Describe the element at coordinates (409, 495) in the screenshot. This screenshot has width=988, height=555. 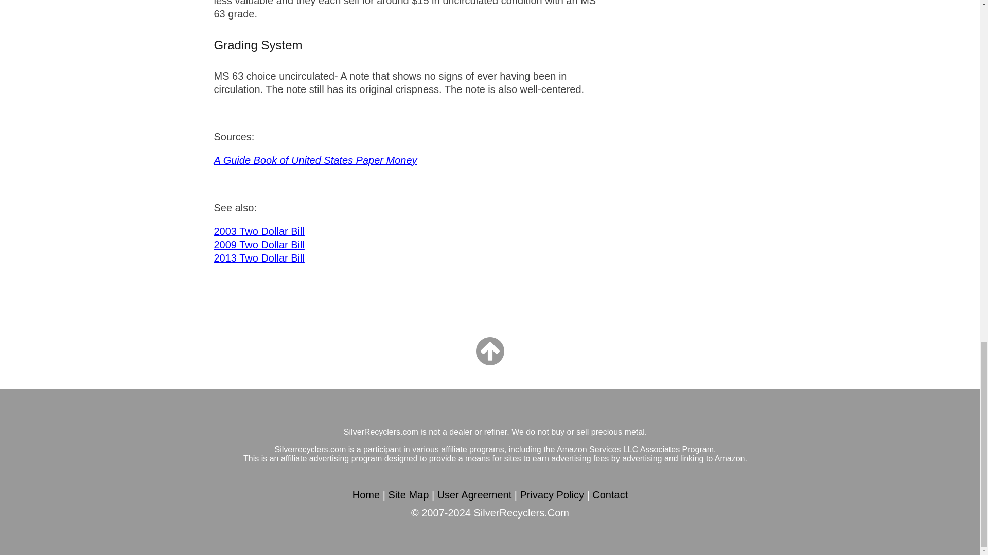
I see `Site Map` at that location.